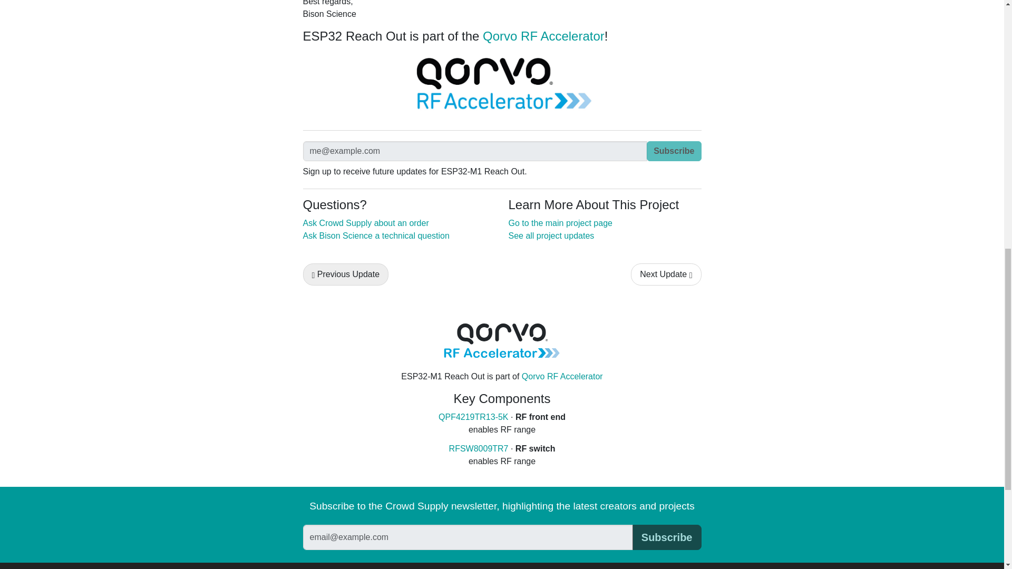 This screenshot has width=1012, height=569. What do you see at coordinates (376, 235) in the screenshot?
I see `Ask Bison Science a technical question` at bounding box center [376, 235].